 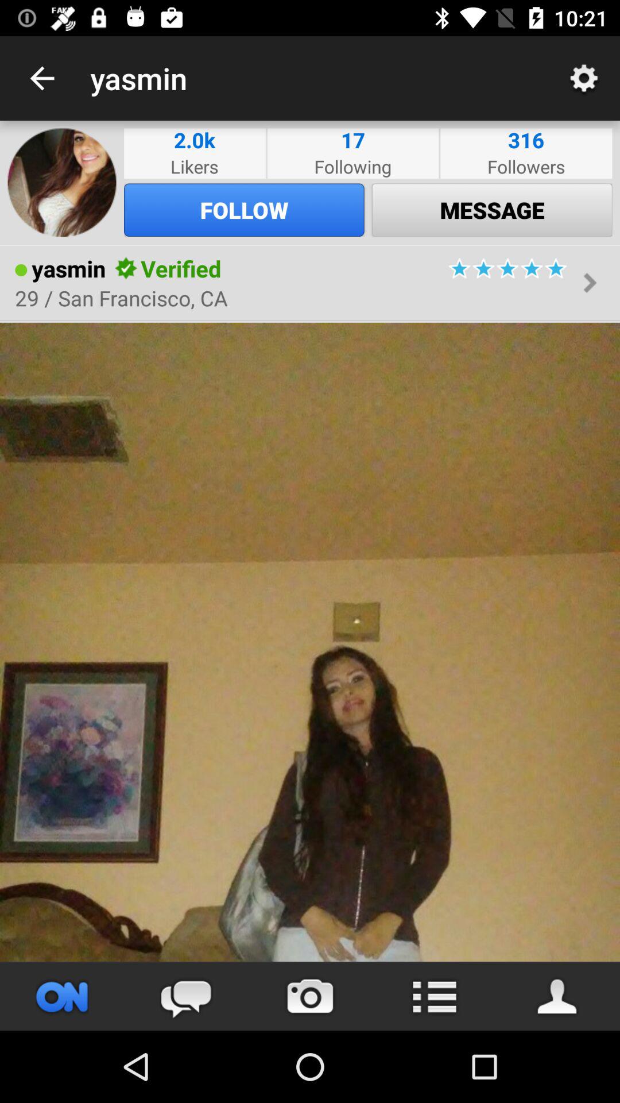 I want to click on press app next to yasmin app, so click(x=42, y=78).